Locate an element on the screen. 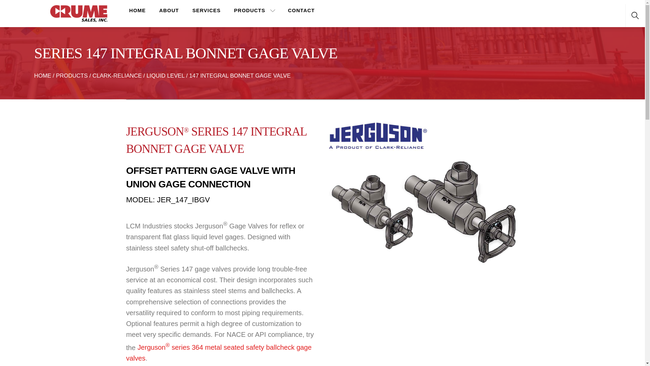 The height and width of the screenshot is (366, 650). CONTACT is located at coordinates (301, 11).